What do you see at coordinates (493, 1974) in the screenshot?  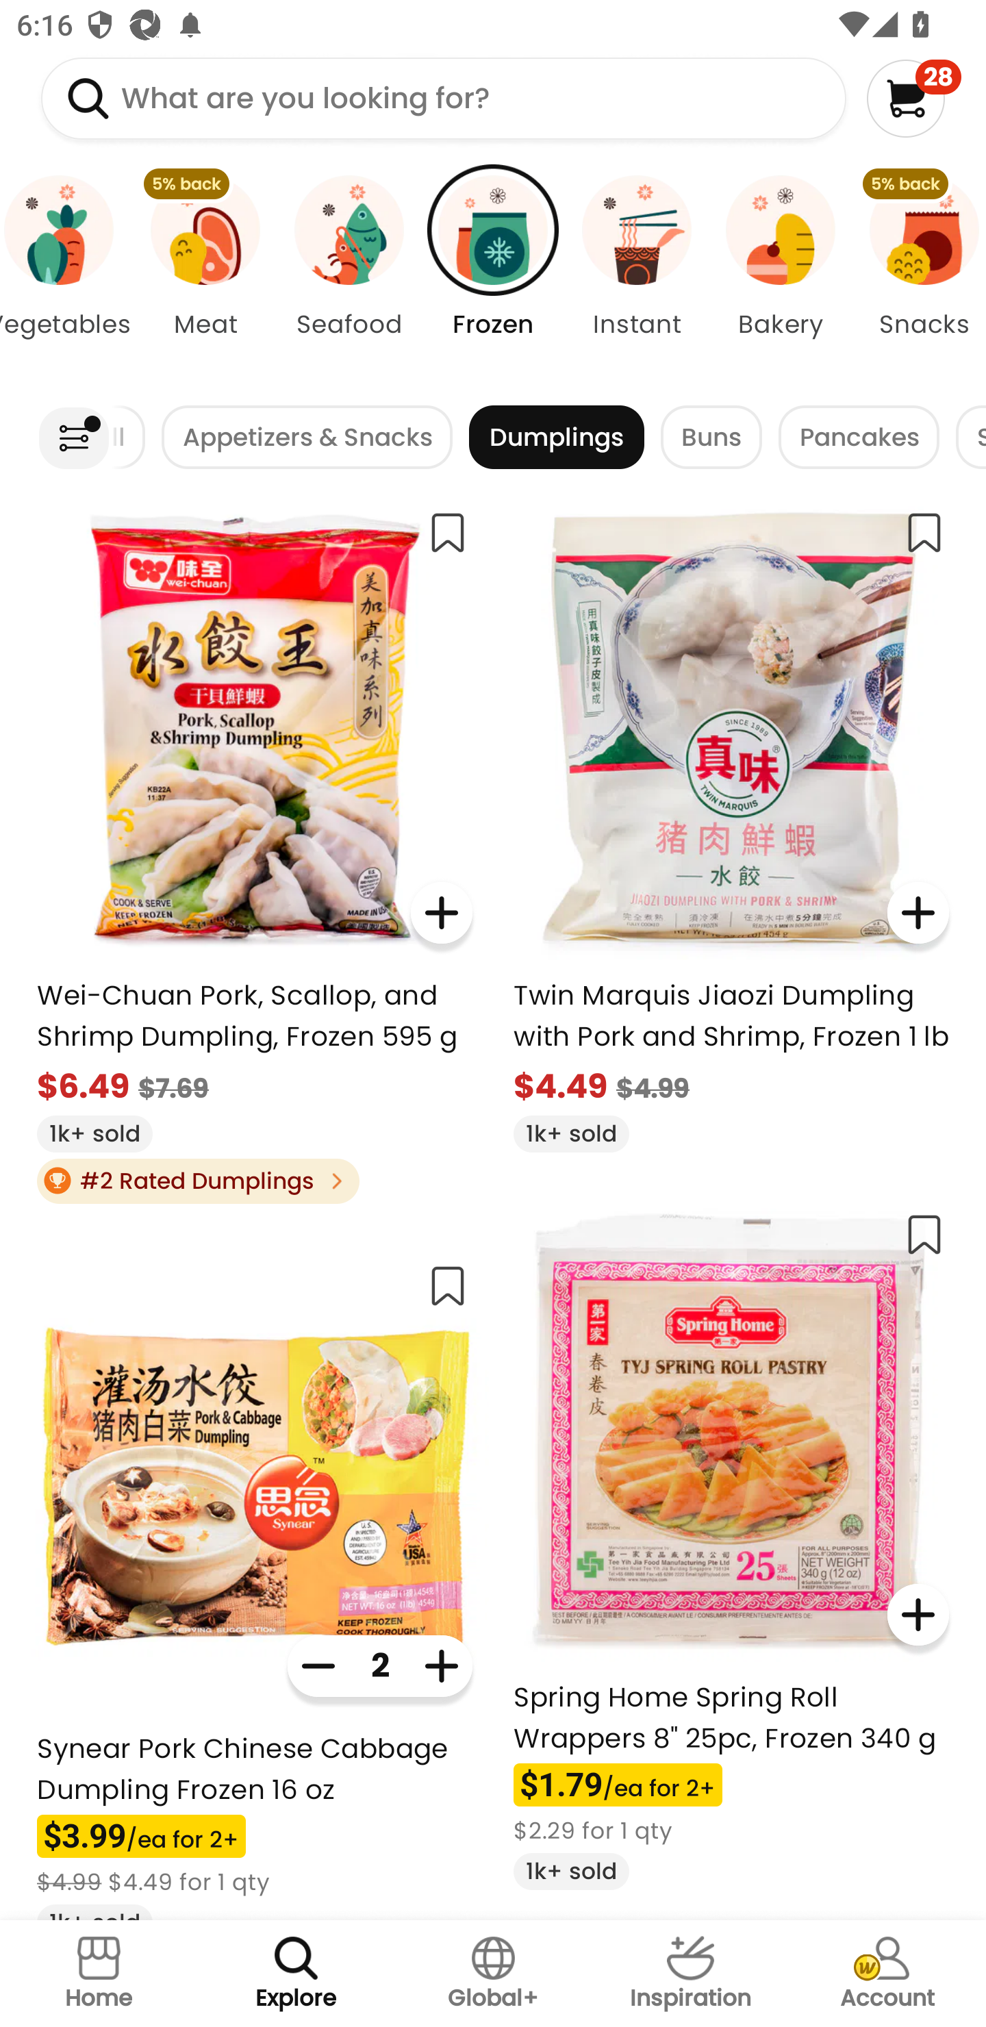 I see `Global+` at bounding box center [493, 1974].